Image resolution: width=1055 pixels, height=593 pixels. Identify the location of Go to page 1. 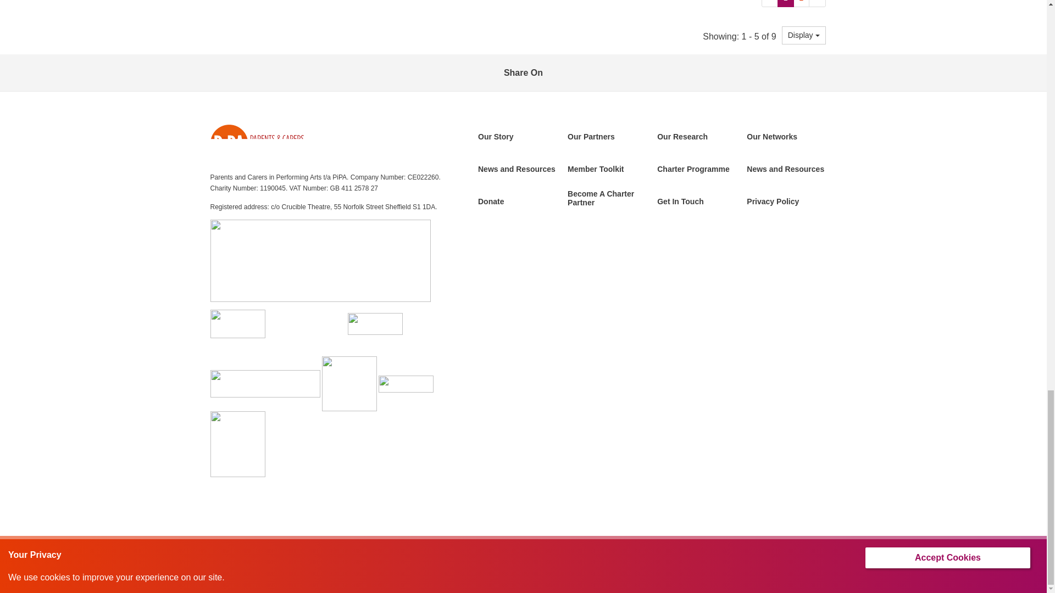
(770, 3).